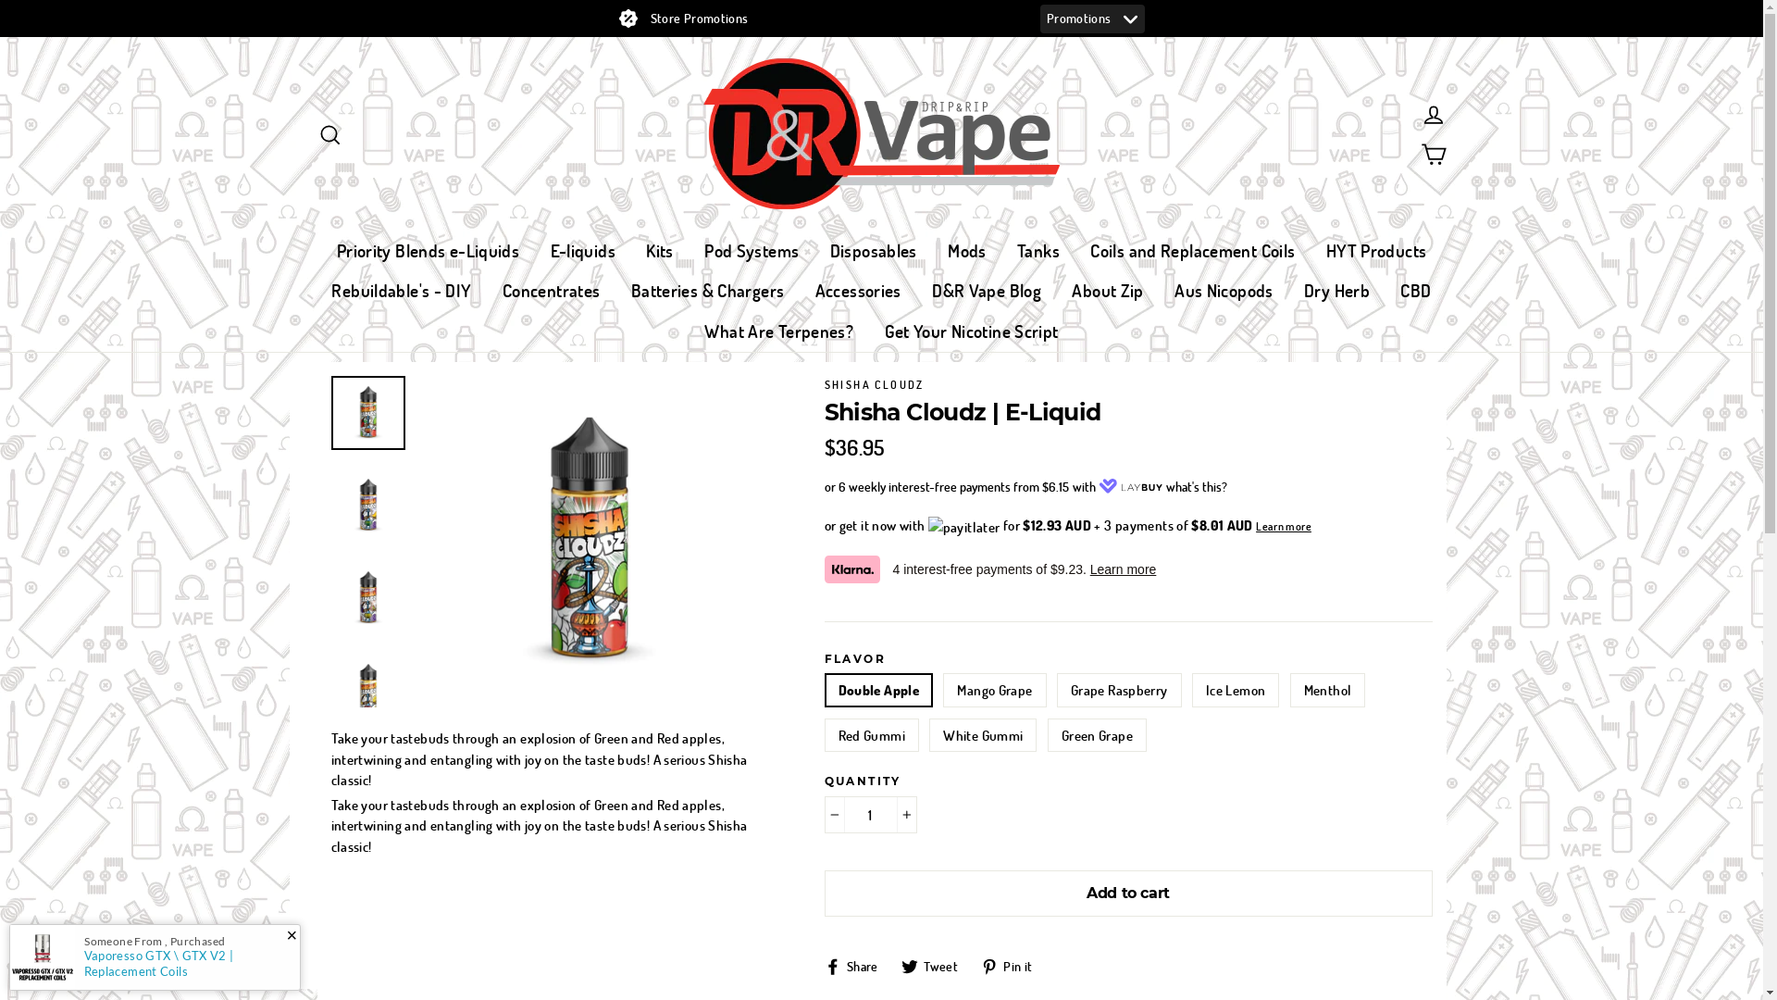  I want to click on what's this?, so click(1197, 485).